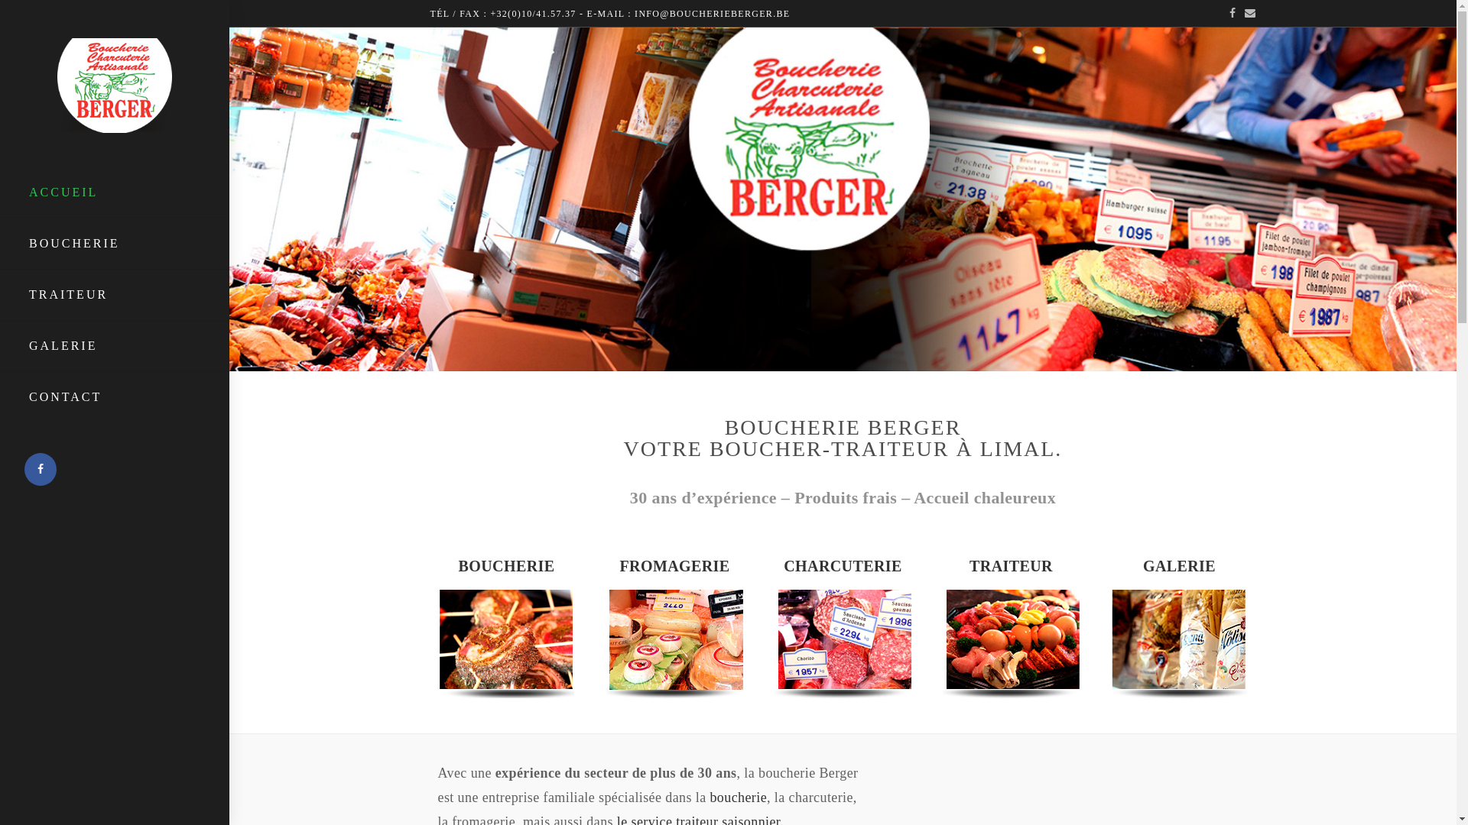 The height and width of the screenshot is (825, 1468). Describe the element at coordinates (674, 644) in the screenshot. I see `gal1` at that location.